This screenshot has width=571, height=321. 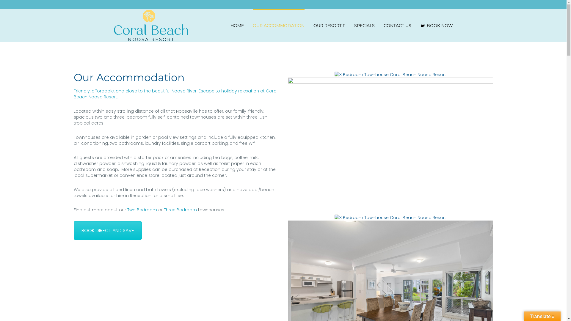 I want to click on 3 Bedroom Dining Kitchen Living, so click(x=390, y=289).